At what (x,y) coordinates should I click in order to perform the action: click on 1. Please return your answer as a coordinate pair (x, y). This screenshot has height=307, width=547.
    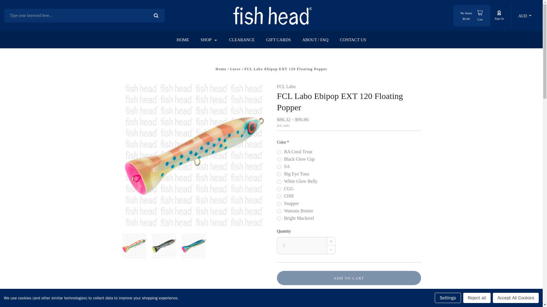
    Looking at the image, I should click on (301, 246).